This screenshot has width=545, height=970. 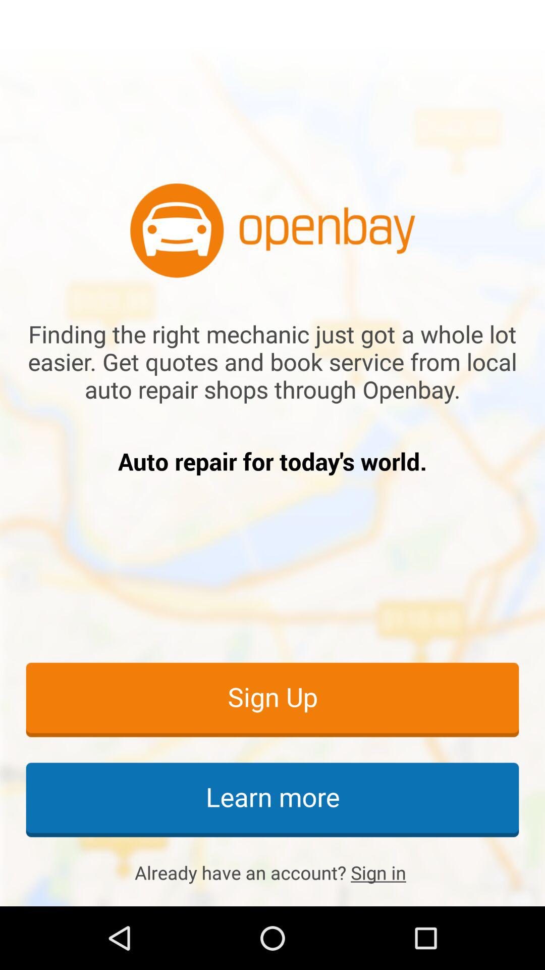 What do you see at coordinates (272, 872) in the screenshot?
I see `flip to already have an item` at bounding box center [272, 872].